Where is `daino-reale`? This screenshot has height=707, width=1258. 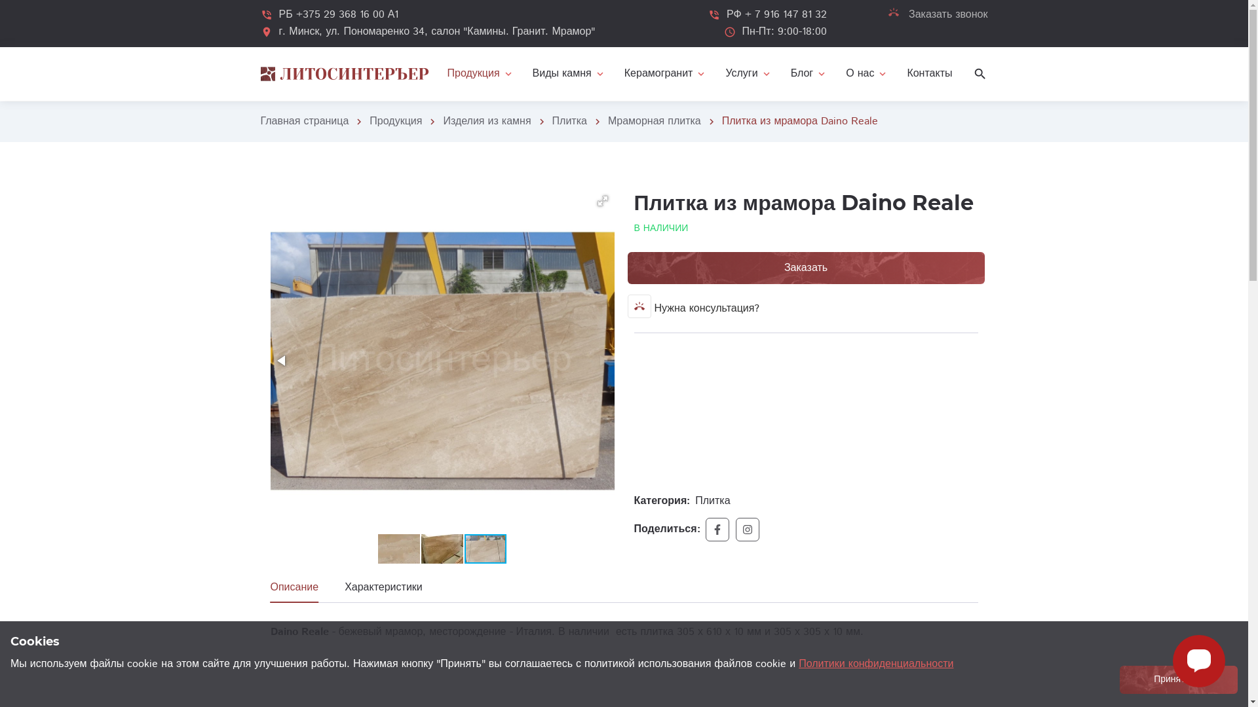 daino-reale is located at coordinates (399, 549).